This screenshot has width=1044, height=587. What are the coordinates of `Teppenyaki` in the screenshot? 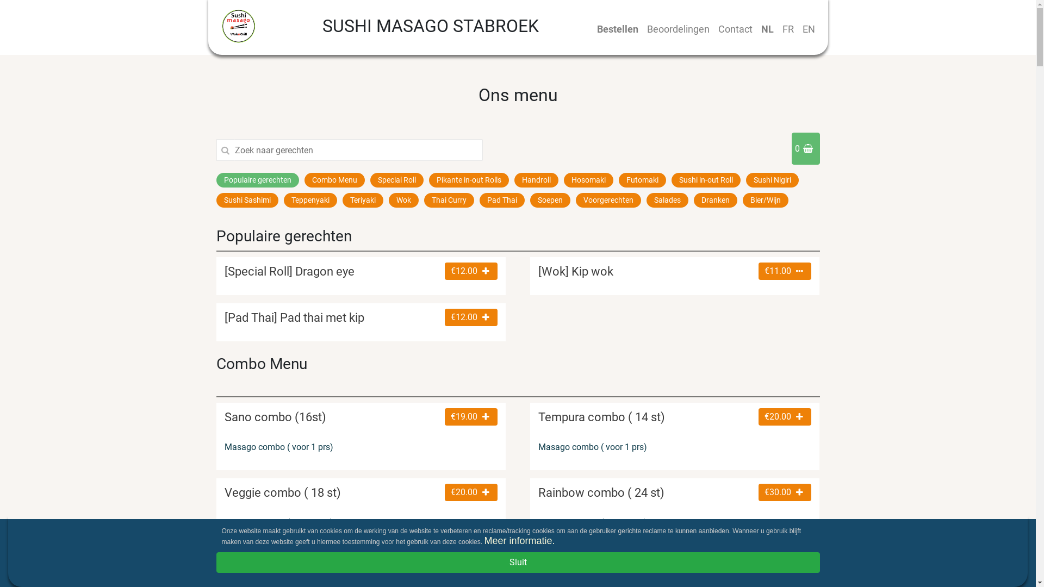 It's located at (310, 200).